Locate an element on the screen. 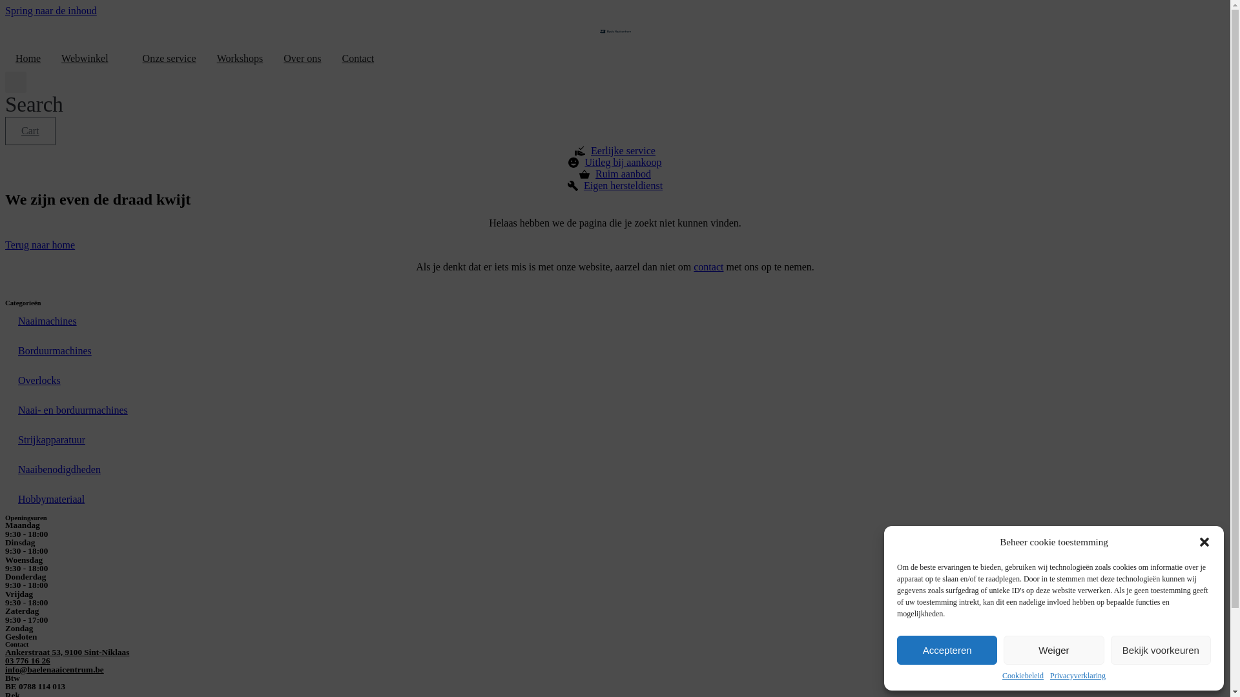 This screenshot has width=1240, height=697. Cookiebeleid is located at coordinates (1023, 676).